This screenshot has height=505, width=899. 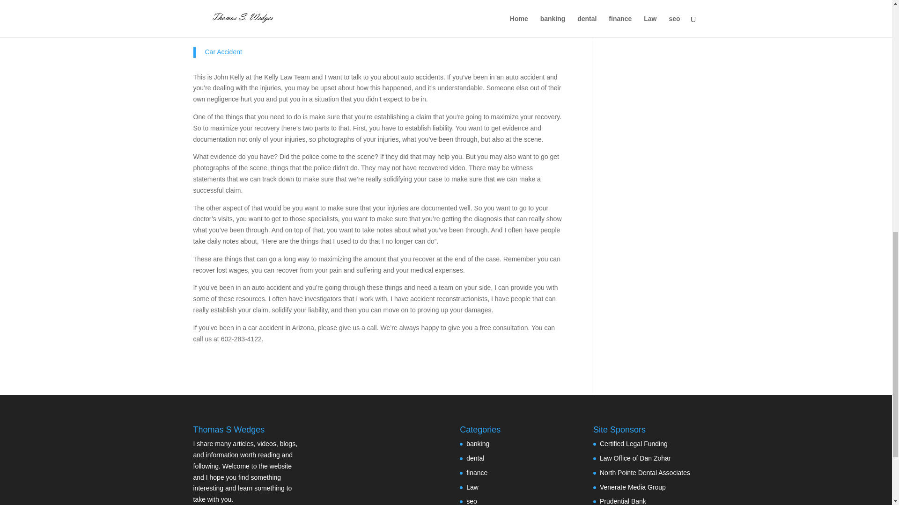 I want to click on Venerate Media Group, so click(x=633, y=487).